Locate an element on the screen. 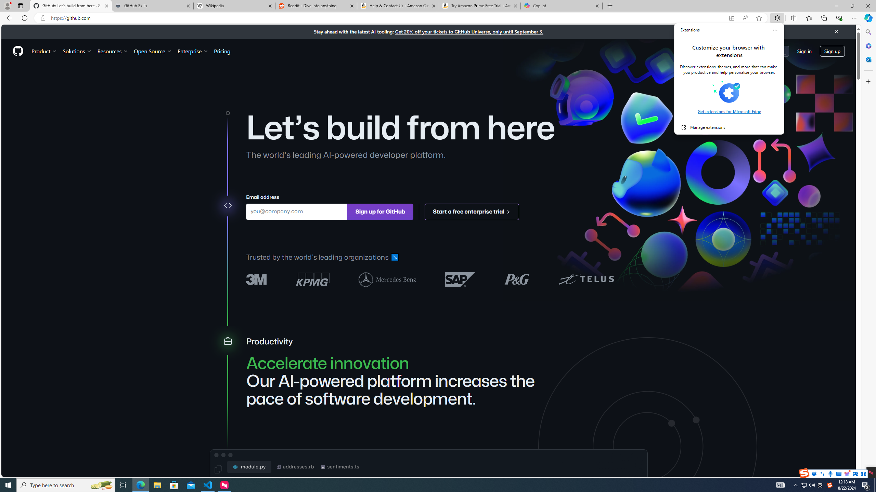 Image resolution: width=876 pixels, height=492 pixels. Manage extensions is located at coordinates (729, 127).